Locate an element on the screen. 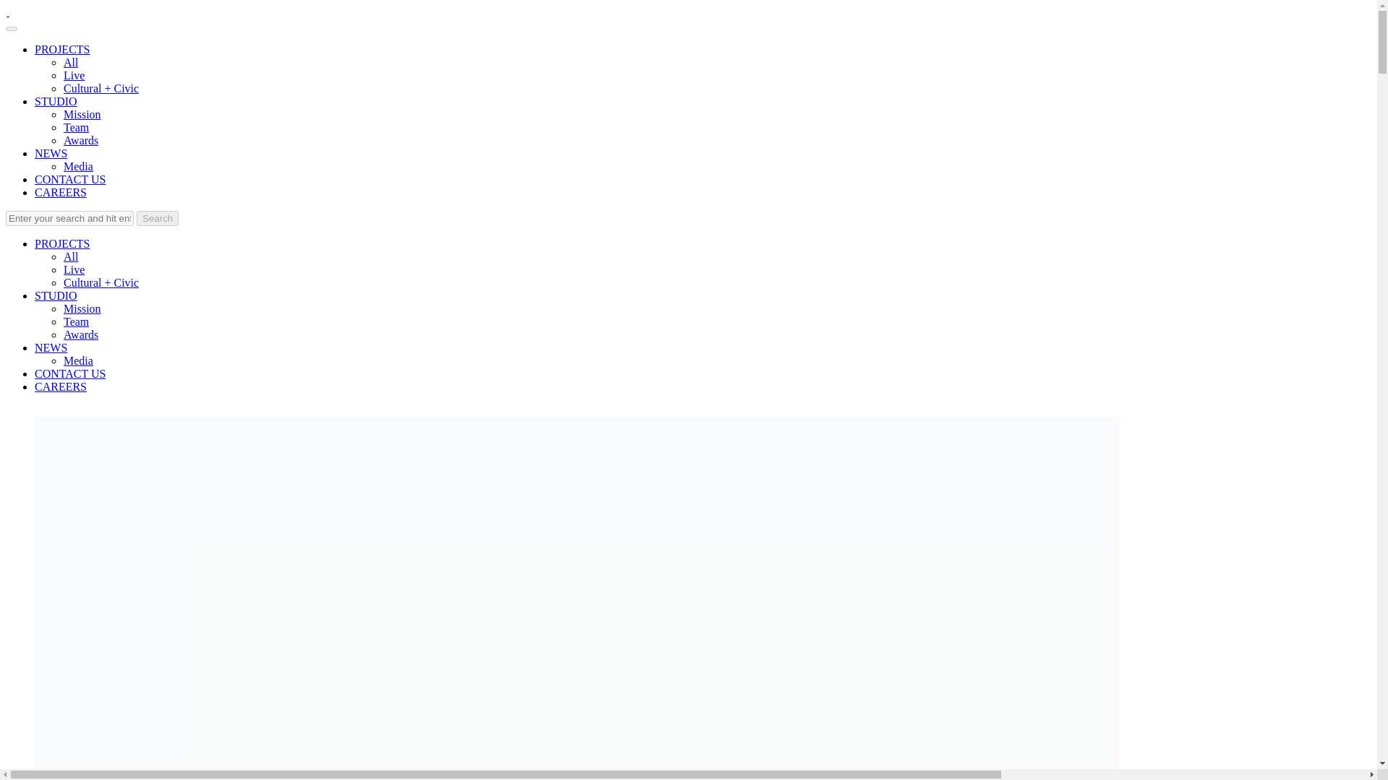 The image size is (1388, 780). NEWS is located at coordinates (51, 348).